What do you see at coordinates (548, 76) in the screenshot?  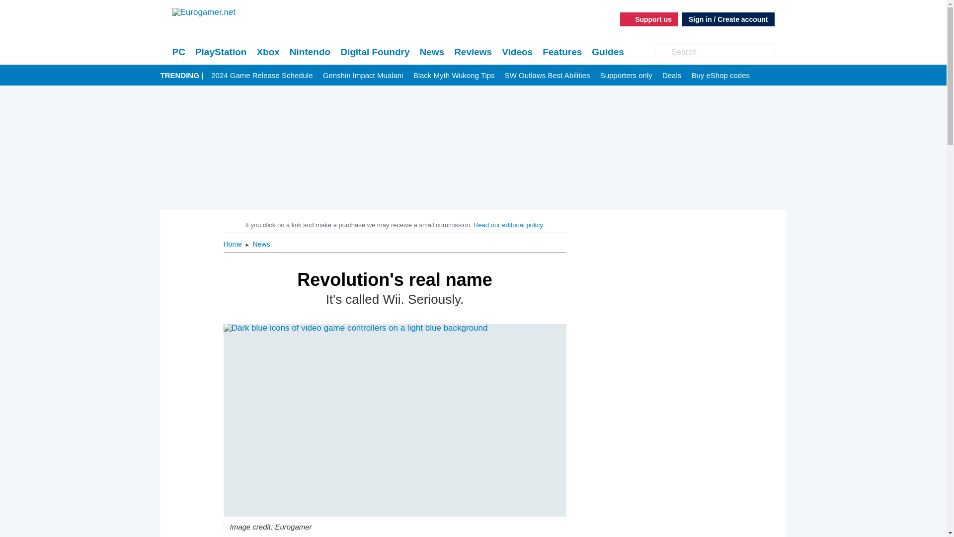 I see `SW Outlaws Best Abilities` at bounding box center [548, 76].